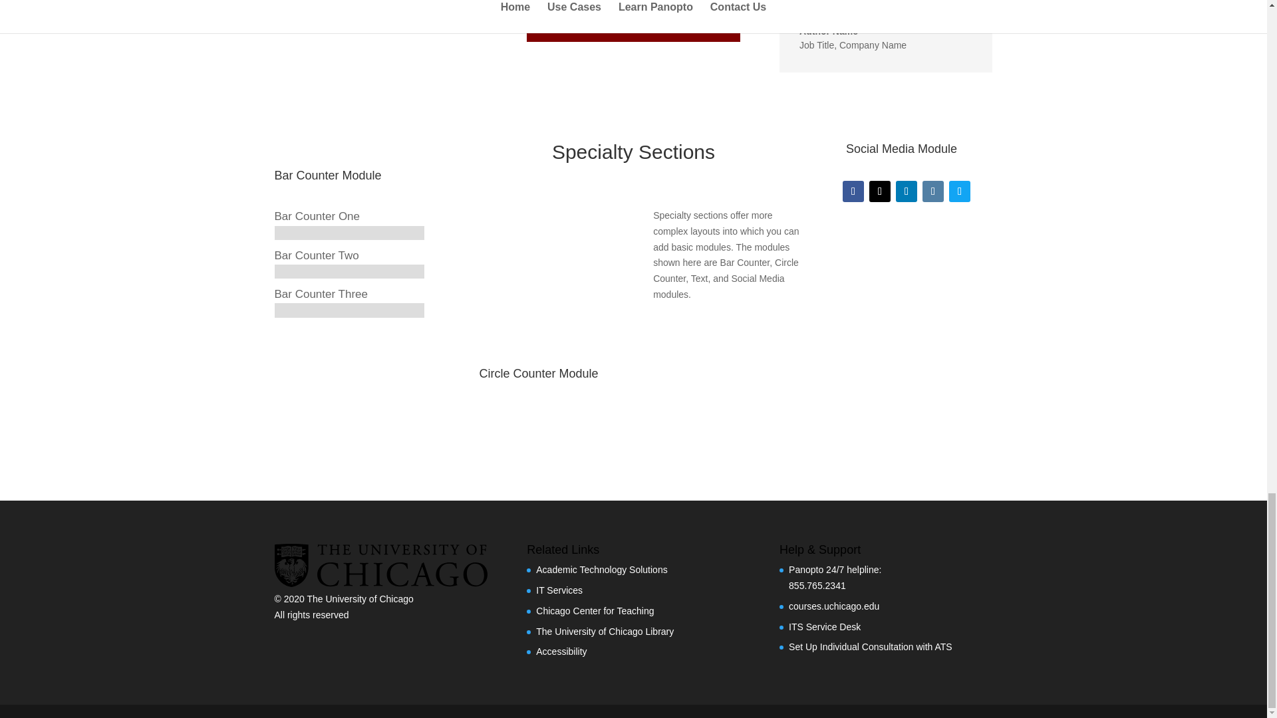  I want to click on Twitter, so click(879, 191).